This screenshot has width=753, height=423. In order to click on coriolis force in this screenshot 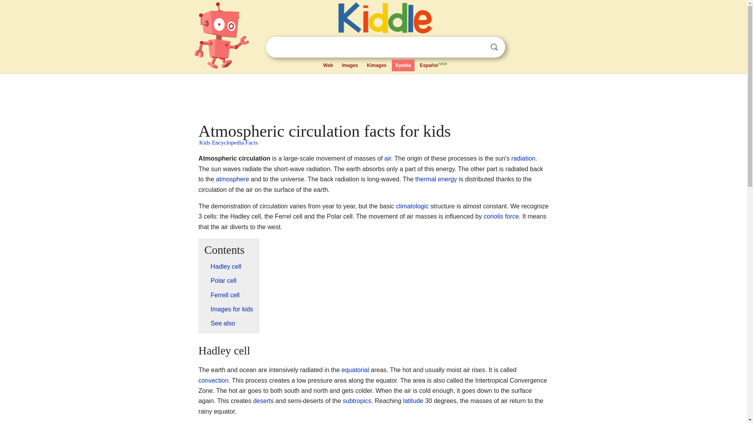, I will do `click(501, 216)`.